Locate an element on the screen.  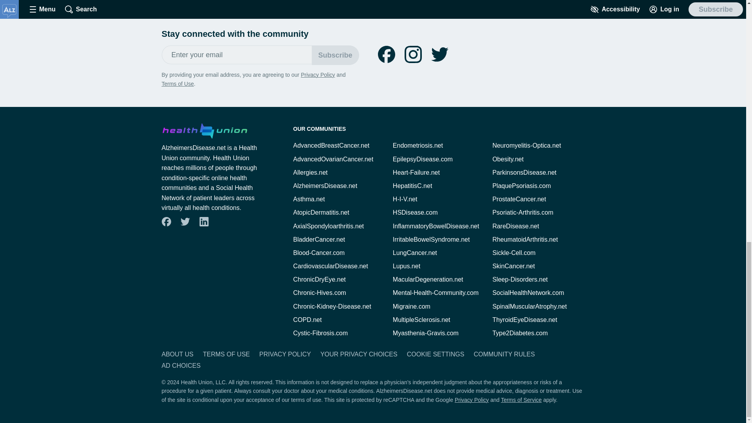
CardiovascularDisease.net is located at coordinates (330, 266).